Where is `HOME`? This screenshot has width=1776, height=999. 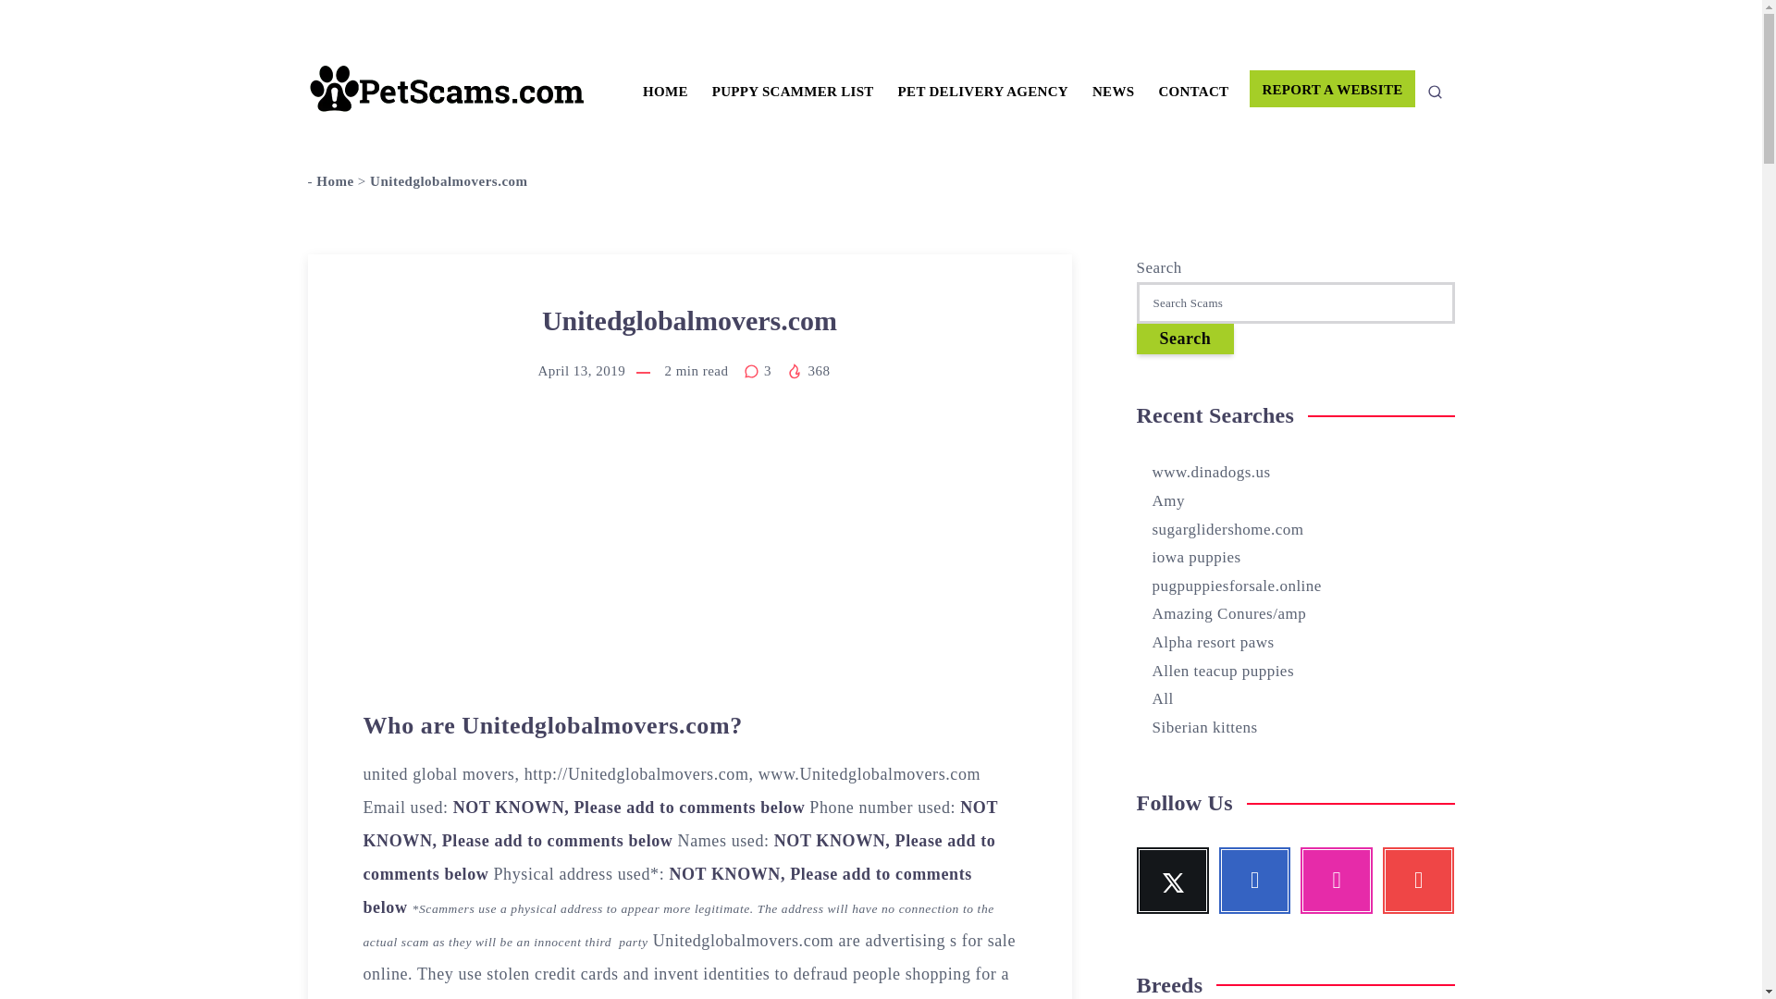 HOME is located at coordinates (666, 92).